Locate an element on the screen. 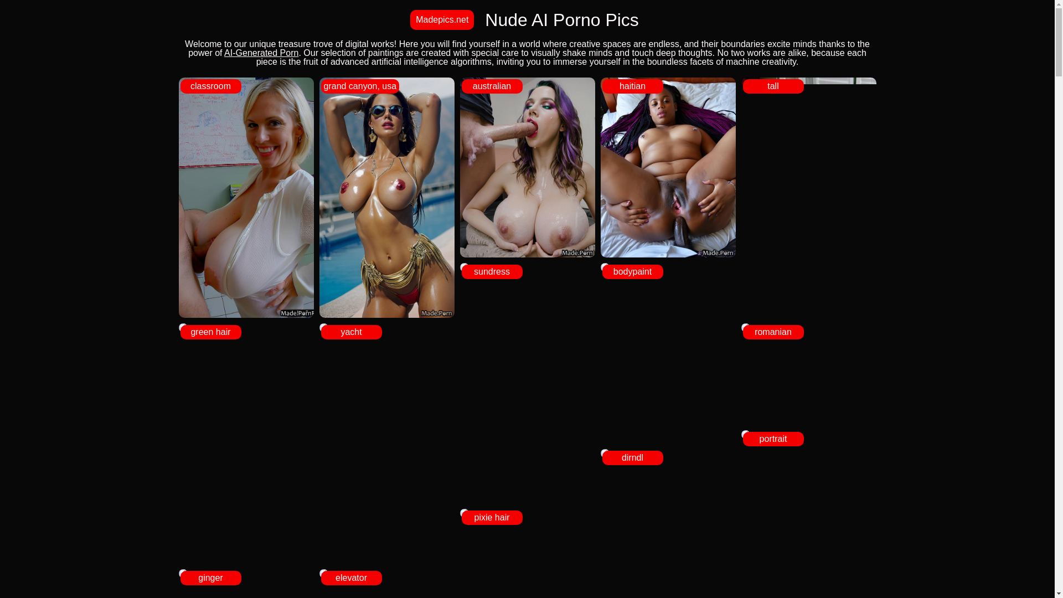  australian is located at coordinates (527, 167).